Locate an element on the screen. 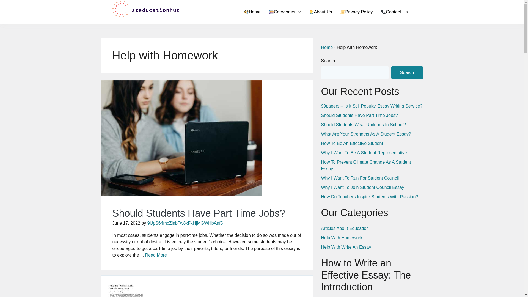 This screenshot has height=297, width=528. Search is located at coordinates (407, 73).